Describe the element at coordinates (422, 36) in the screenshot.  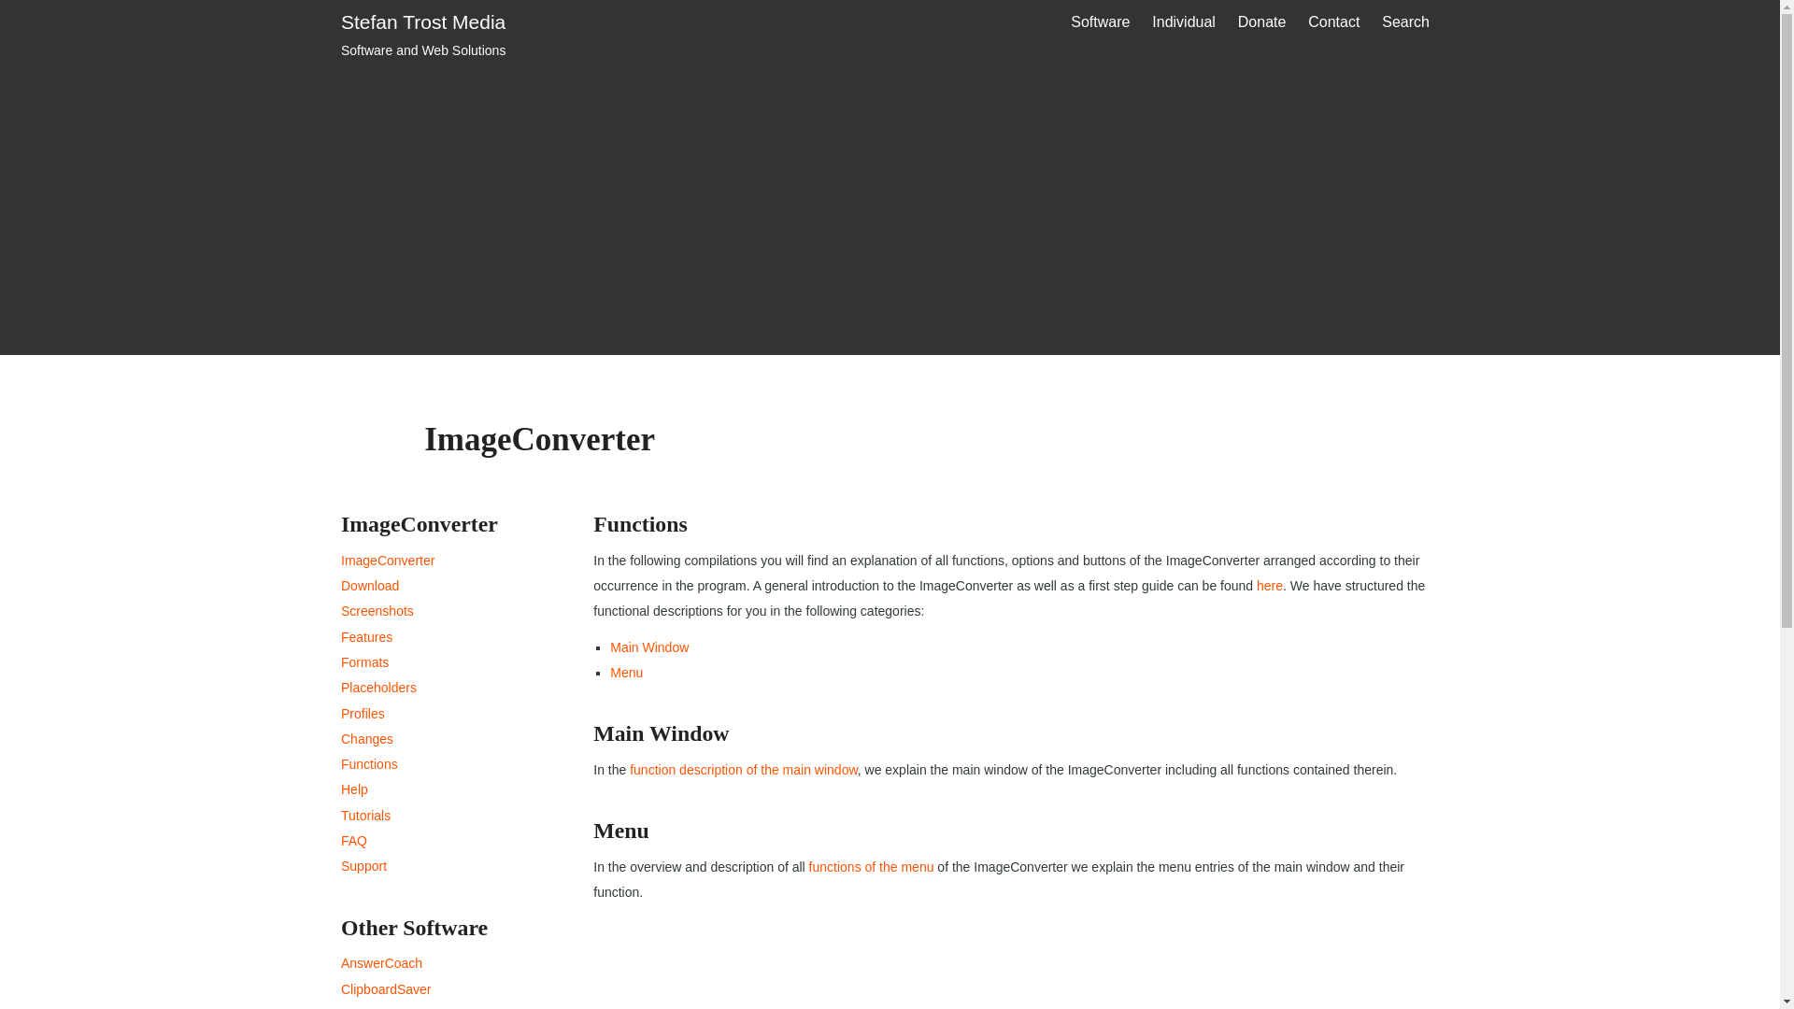
I see `Search` at that location.